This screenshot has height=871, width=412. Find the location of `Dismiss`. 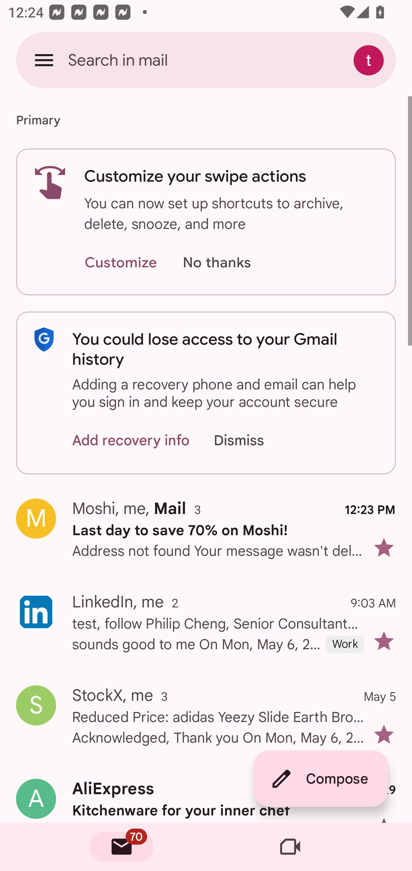

Dismiss is located at coordinates (249, 440).